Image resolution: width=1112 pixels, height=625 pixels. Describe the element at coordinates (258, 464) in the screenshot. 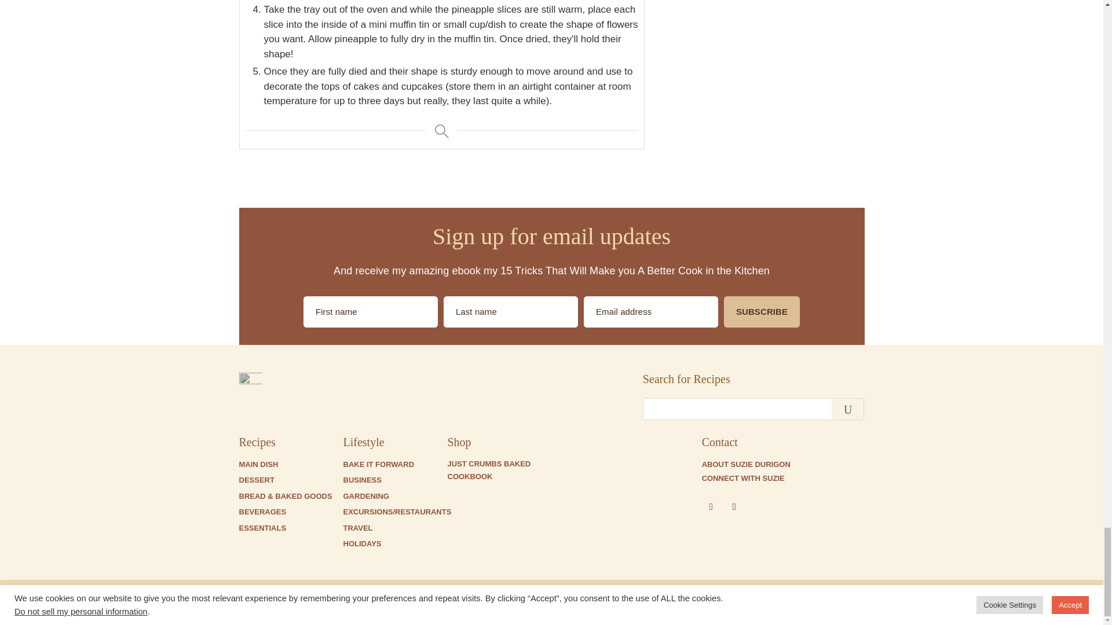

I see `MAIN DISH` at that location.